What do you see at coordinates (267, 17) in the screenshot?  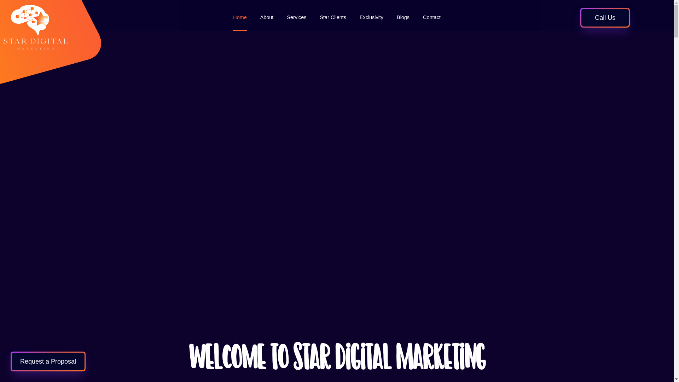 I see `About` at bounding box center [267, 17].